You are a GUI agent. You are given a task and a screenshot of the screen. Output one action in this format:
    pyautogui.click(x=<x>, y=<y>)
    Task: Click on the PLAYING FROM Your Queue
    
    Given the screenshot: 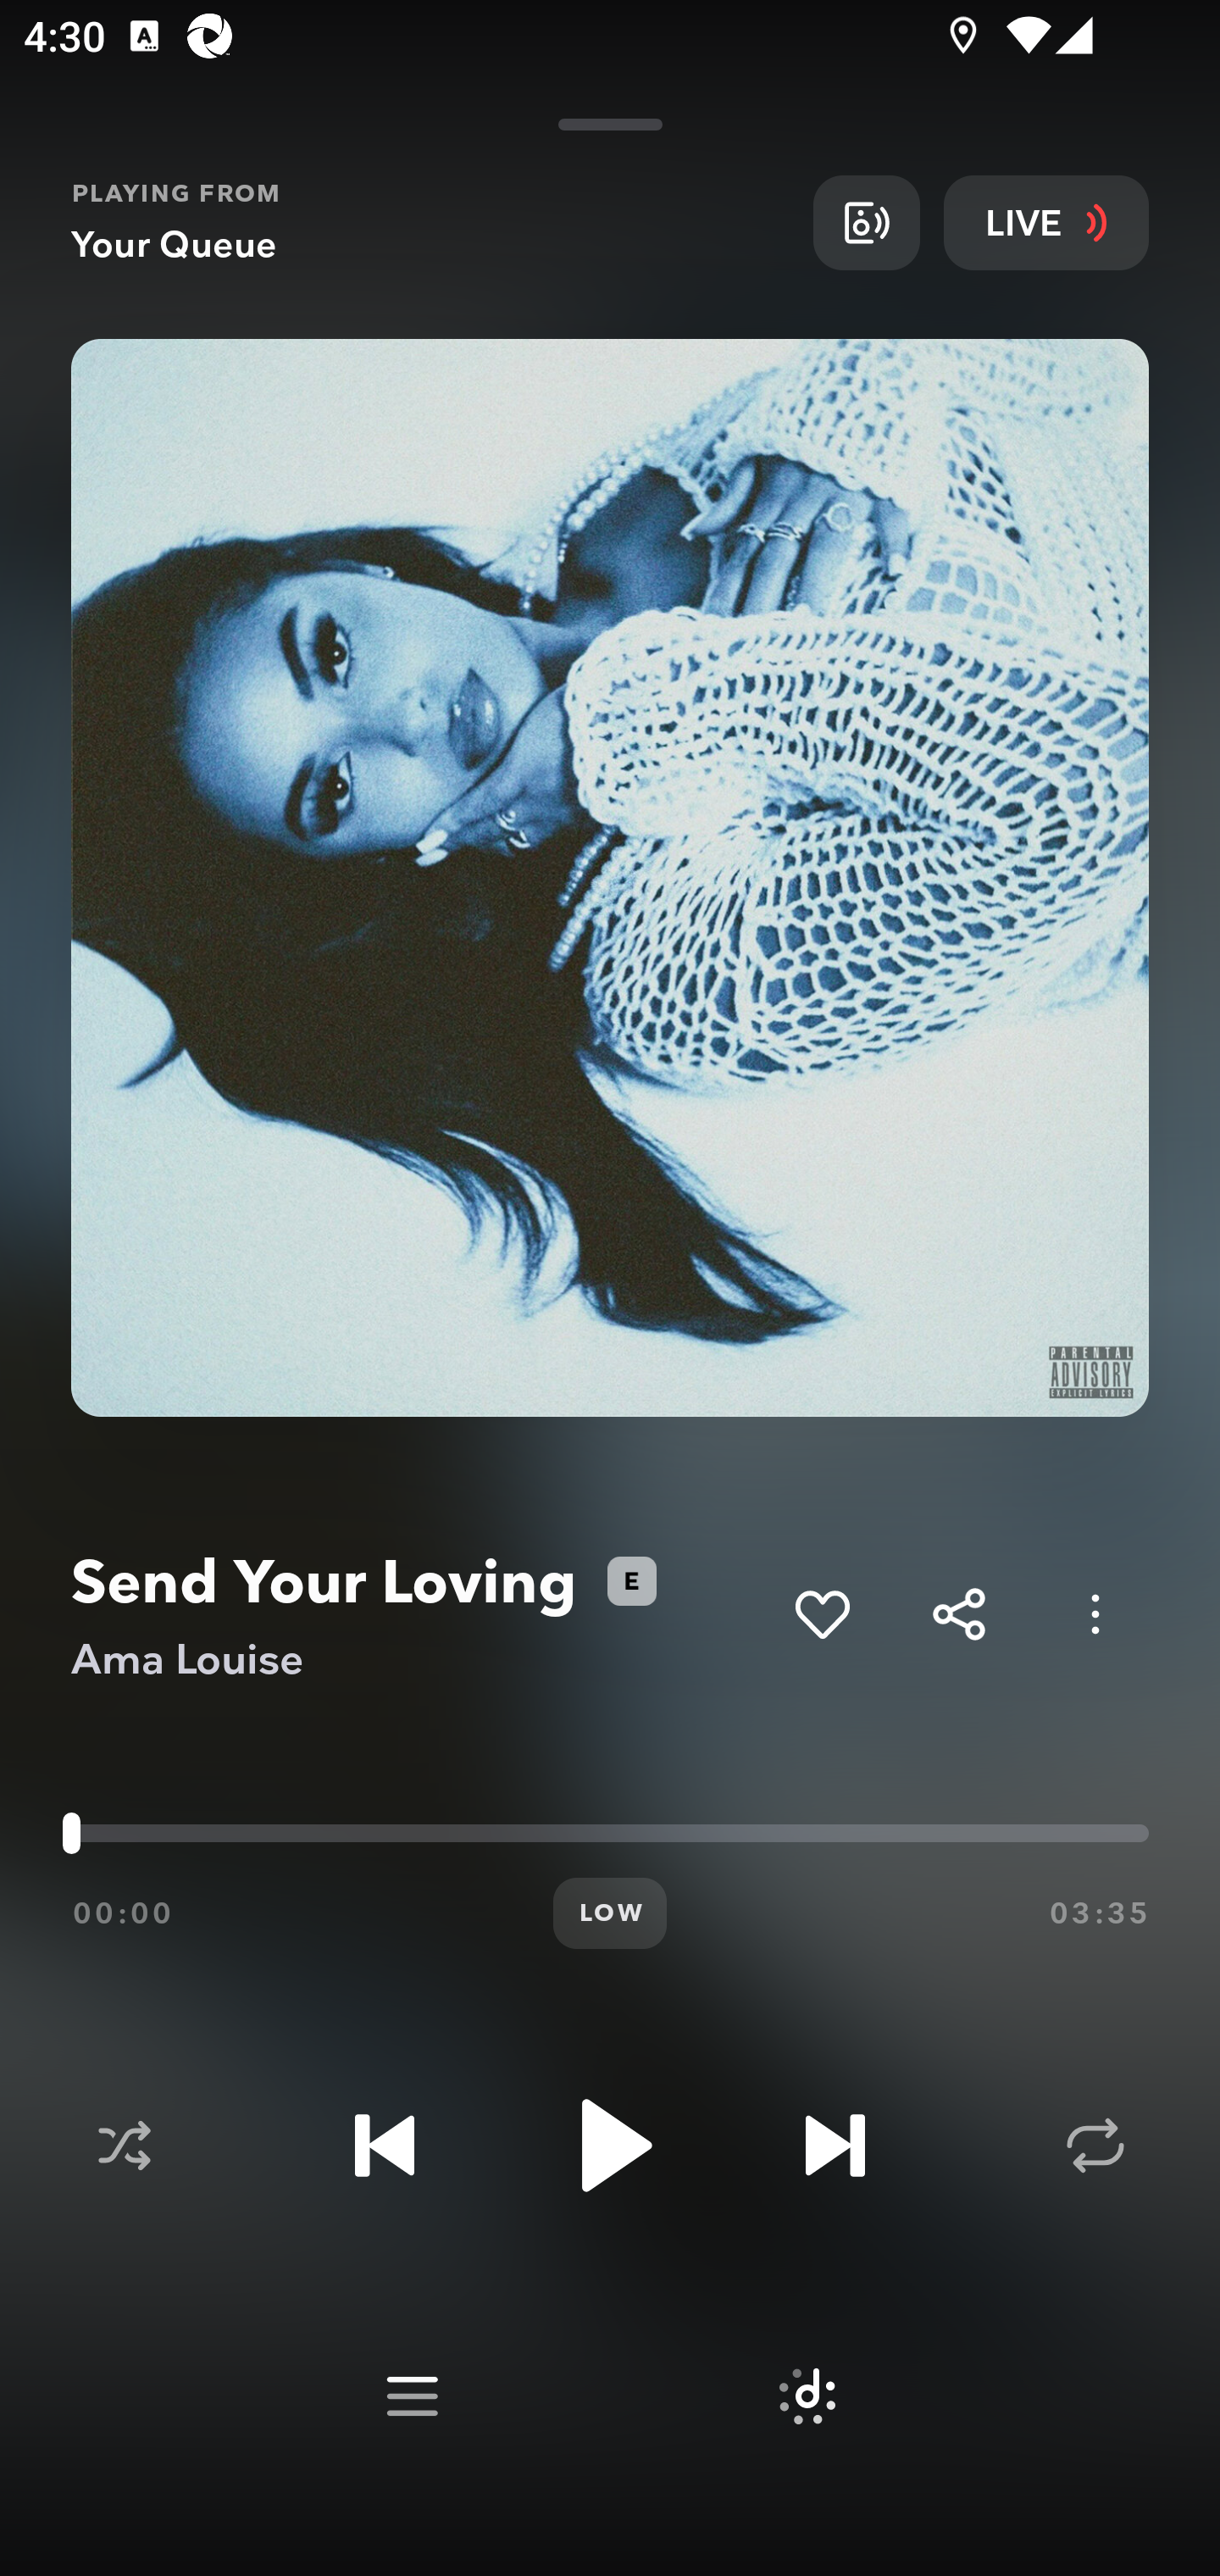 What is the action you would take?
    pyautogui.click(x=430, y=222)
    